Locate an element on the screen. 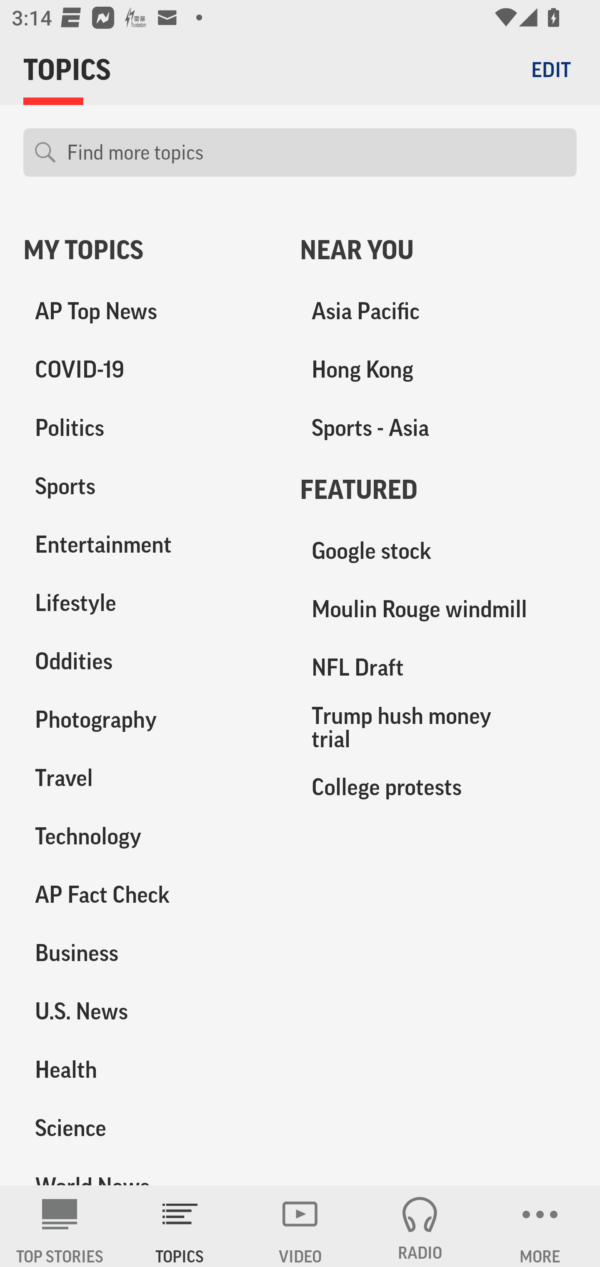 This screenshot has width=600, height=1267. MORE is located at coordinates (540, 1226).